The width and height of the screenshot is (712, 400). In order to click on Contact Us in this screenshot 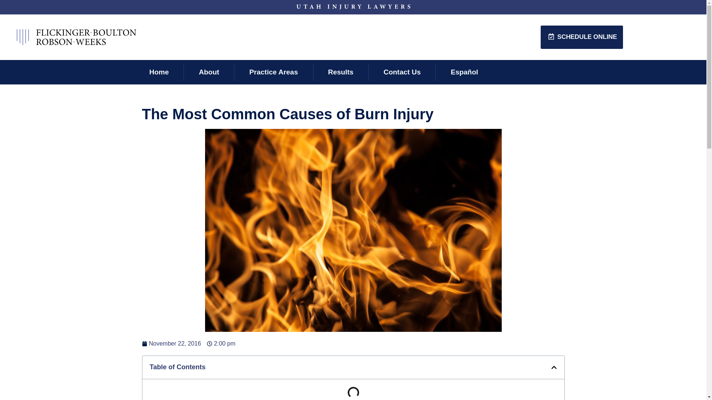, I will do `click(402, 72)`.